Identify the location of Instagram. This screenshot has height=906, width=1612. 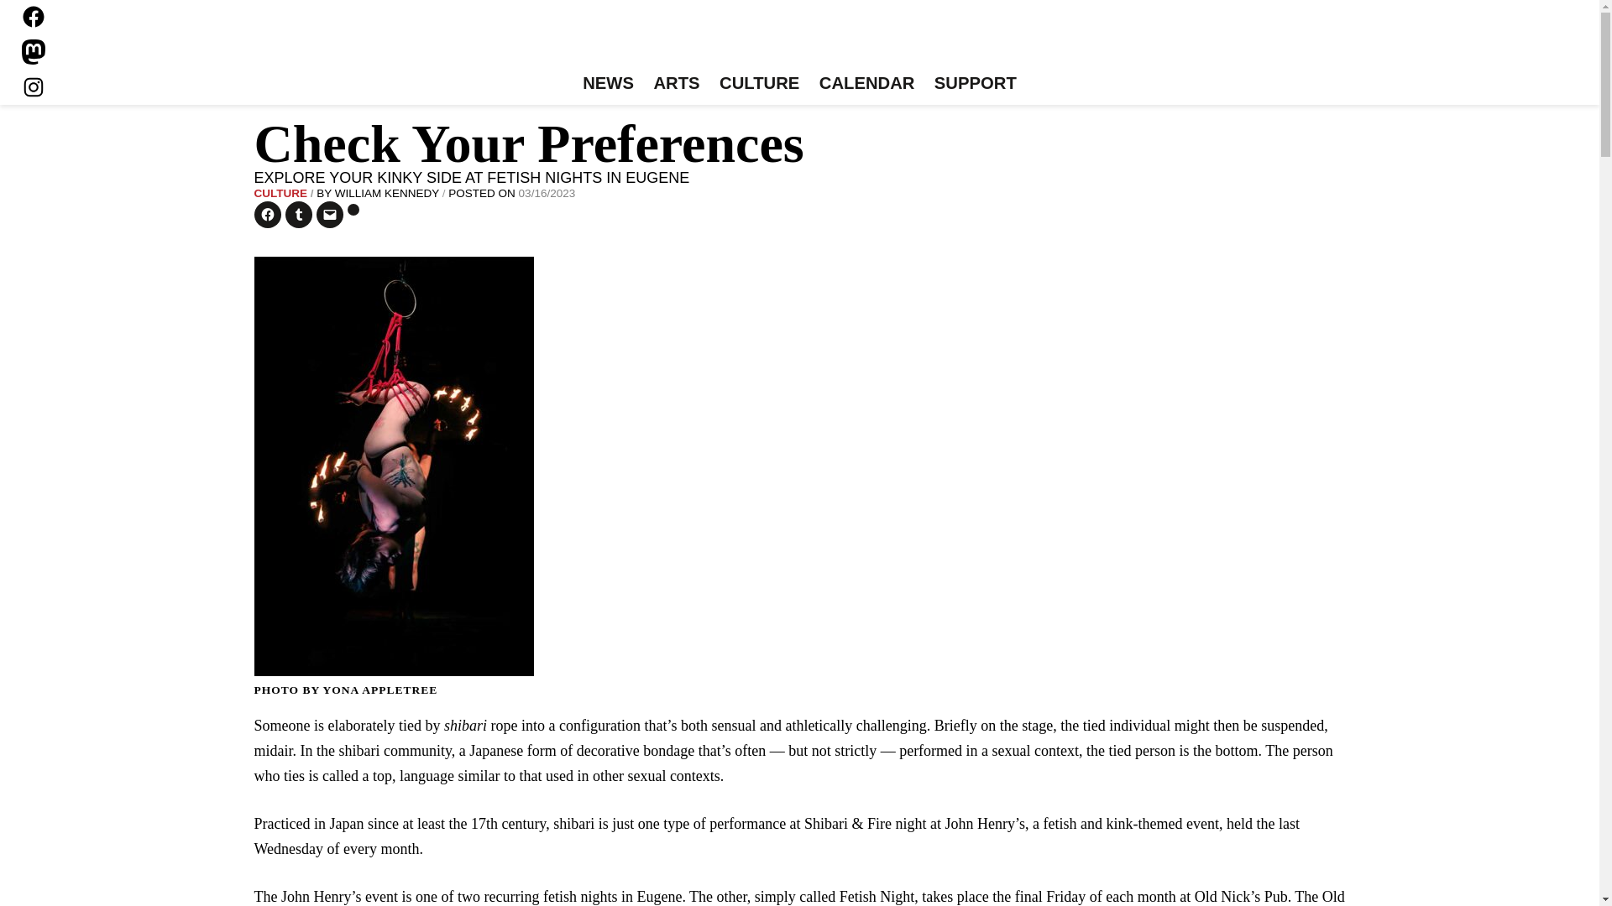
(34, 86).